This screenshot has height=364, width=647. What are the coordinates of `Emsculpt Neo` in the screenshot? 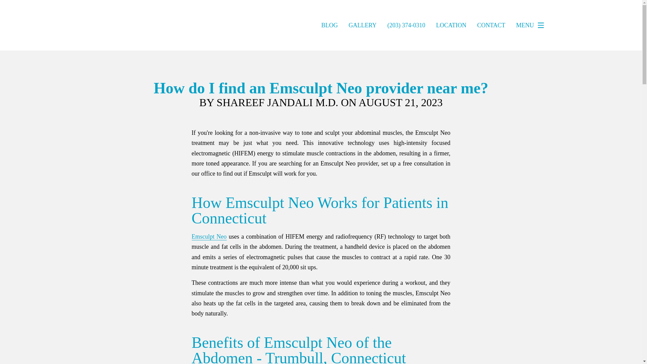 It's located at (209, 237).